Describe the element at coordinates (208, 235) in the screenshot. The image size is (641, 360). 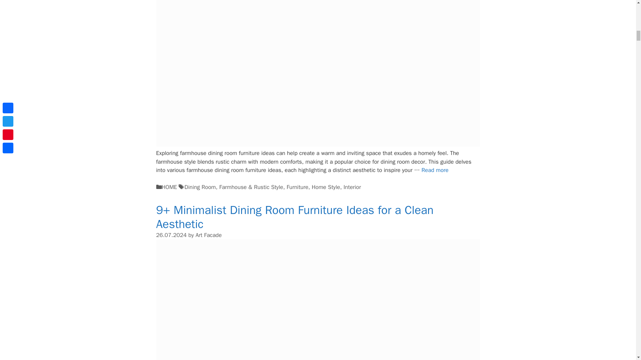
I see `View all posts by Art Facade` at that location.